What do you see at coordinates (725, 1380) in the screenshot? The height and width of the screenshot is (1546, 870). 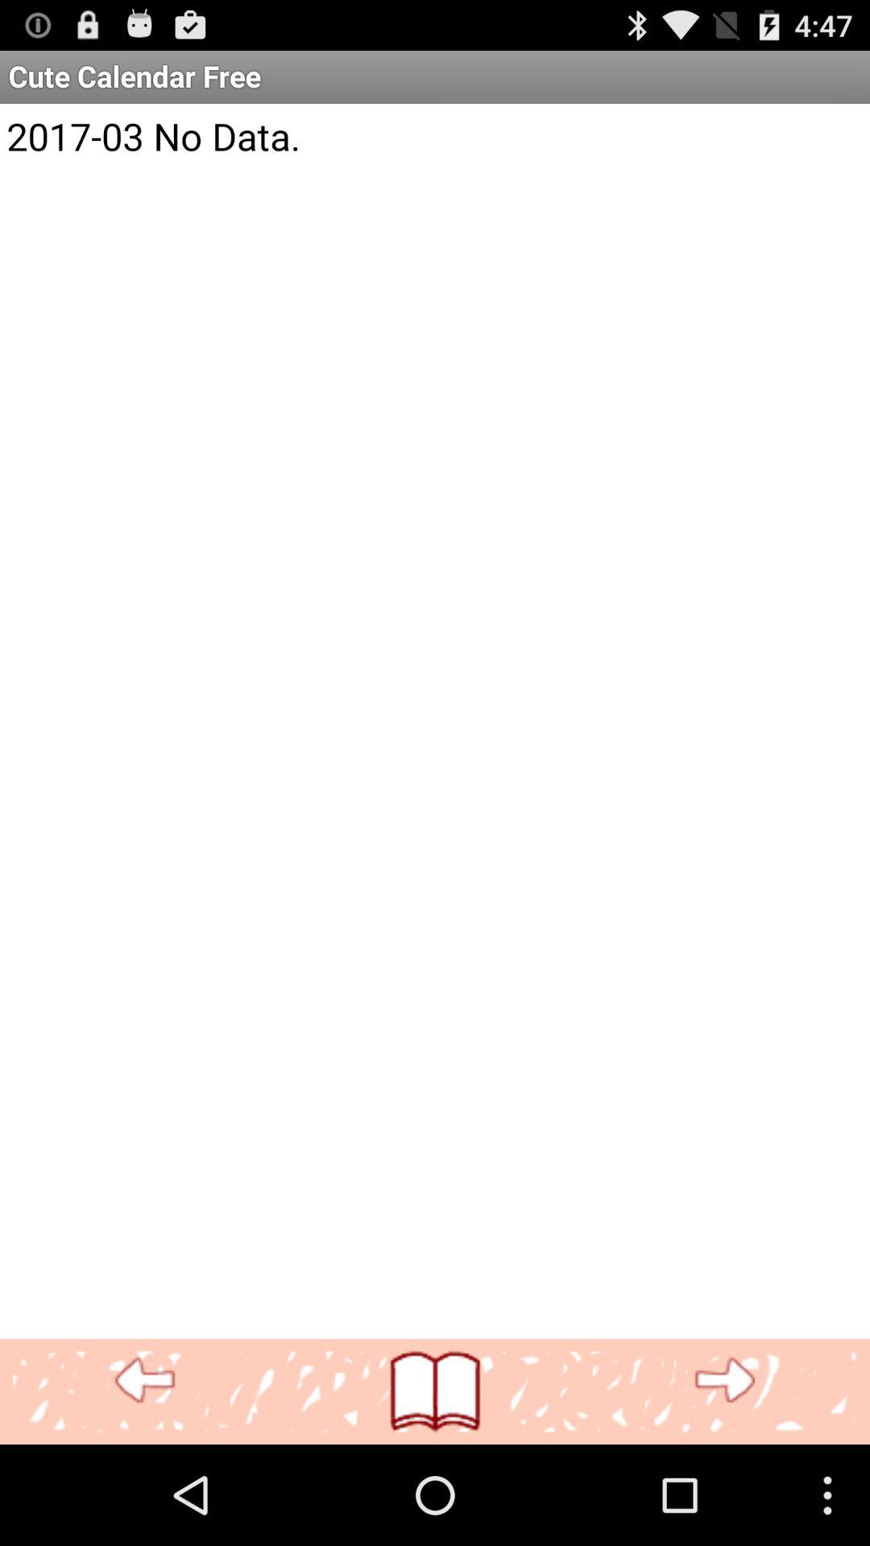 I see `turn on icon at the bottom right corner` at bounding box center [725, 1380].